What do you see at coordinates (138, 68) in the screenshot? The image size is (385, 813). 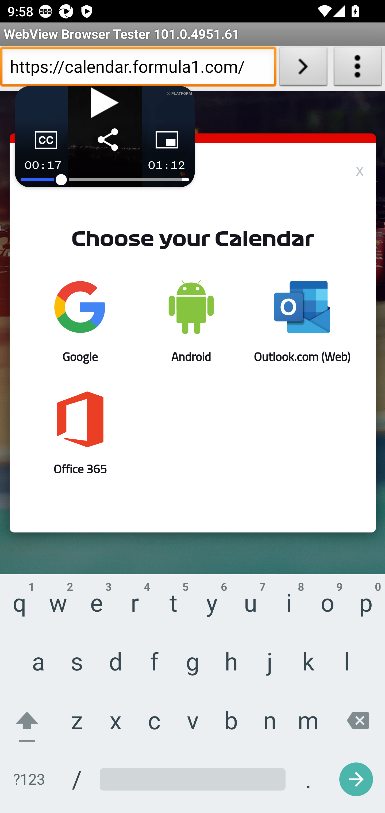 I see `https://calendar.formula1.com/` at bounding box center [138, 68].